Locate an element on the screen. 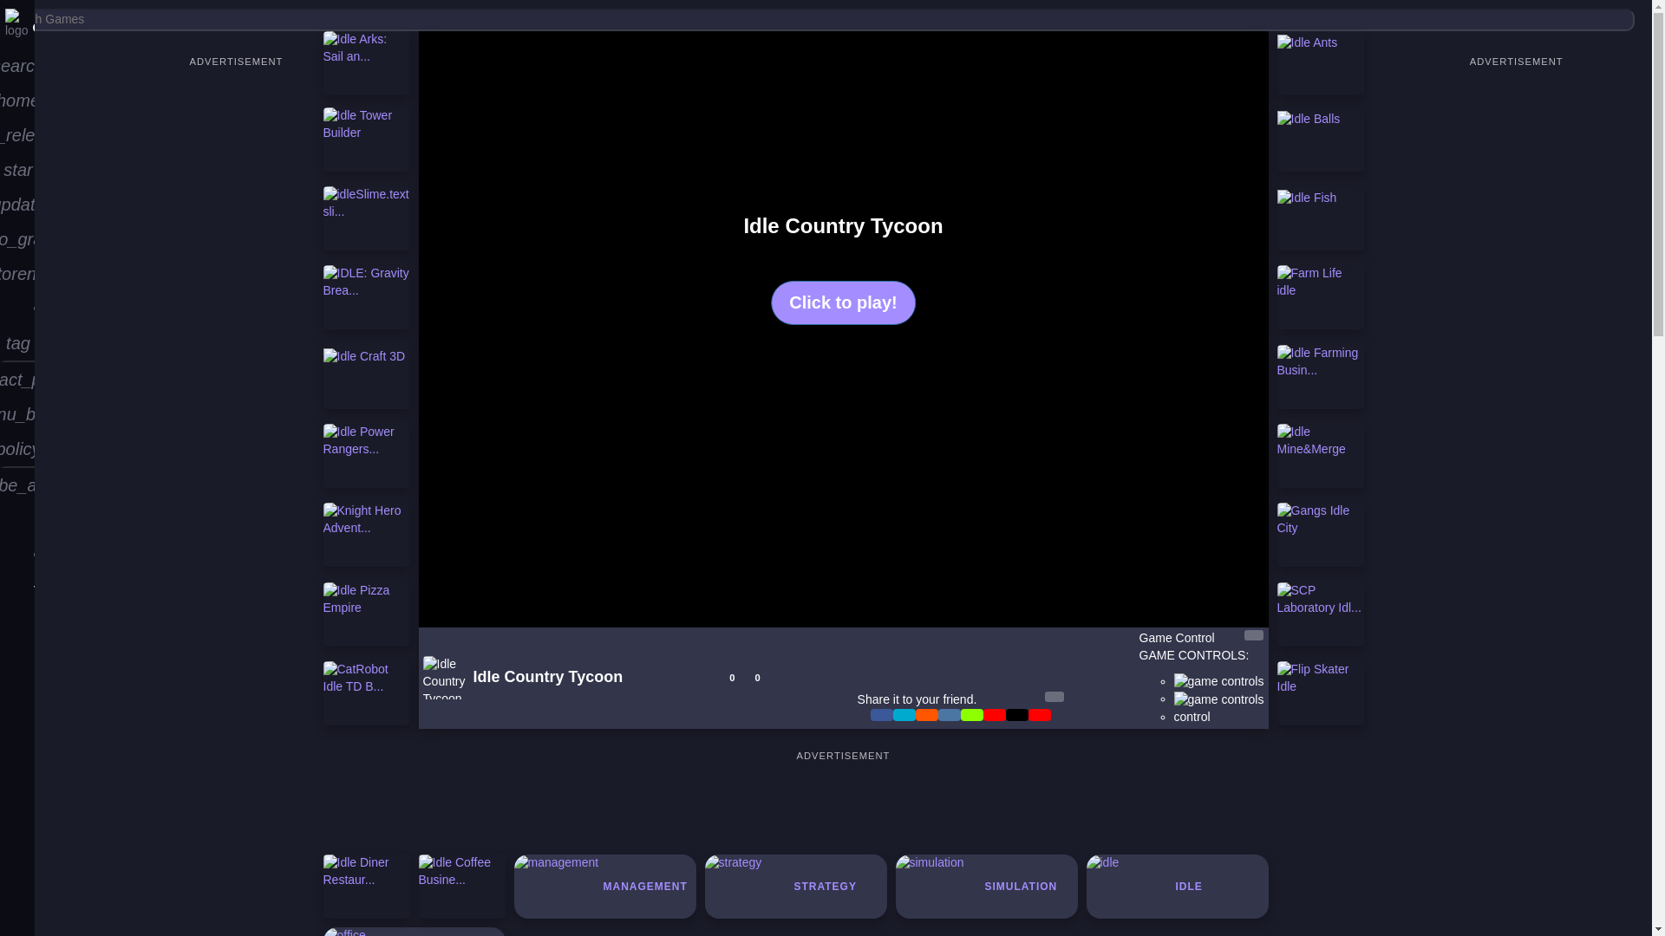 Image resolution: width=1665 pixels, height=936 pixels. discord is located at coordinates (17, 554).